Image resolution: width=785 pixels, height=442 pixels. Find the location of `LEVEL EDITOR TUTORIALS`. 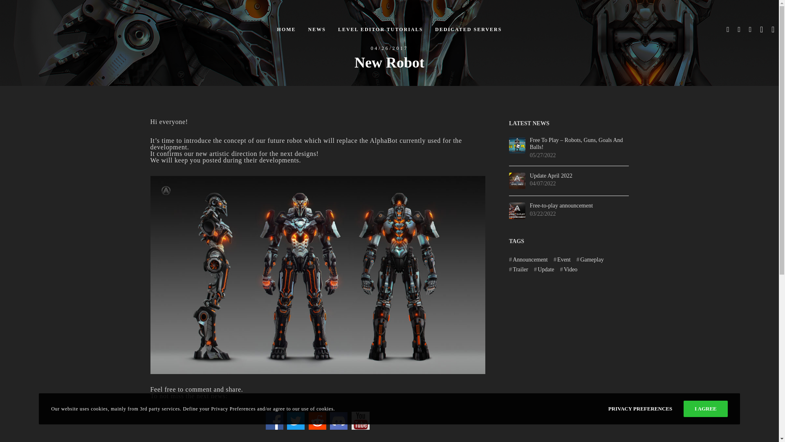

LEVEL EDITOR TUTORIALS is located at coordinates (380, 29).